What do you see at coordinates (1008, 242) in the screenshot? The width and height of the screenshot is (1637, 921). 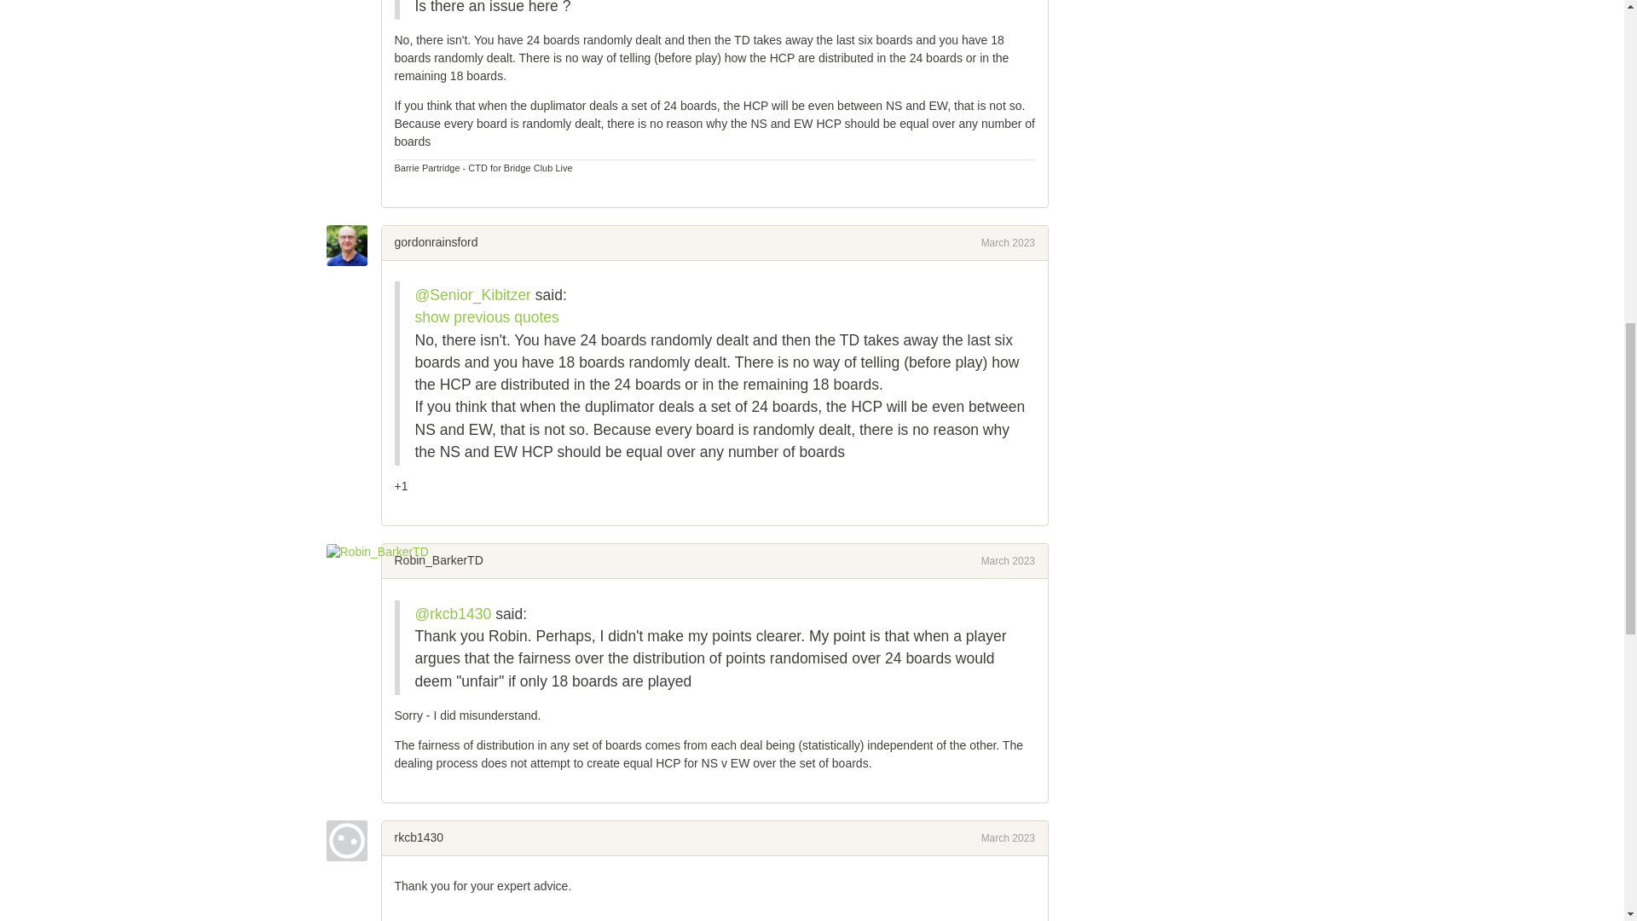 I see `March 2023` at bounding box center [1008, 242].